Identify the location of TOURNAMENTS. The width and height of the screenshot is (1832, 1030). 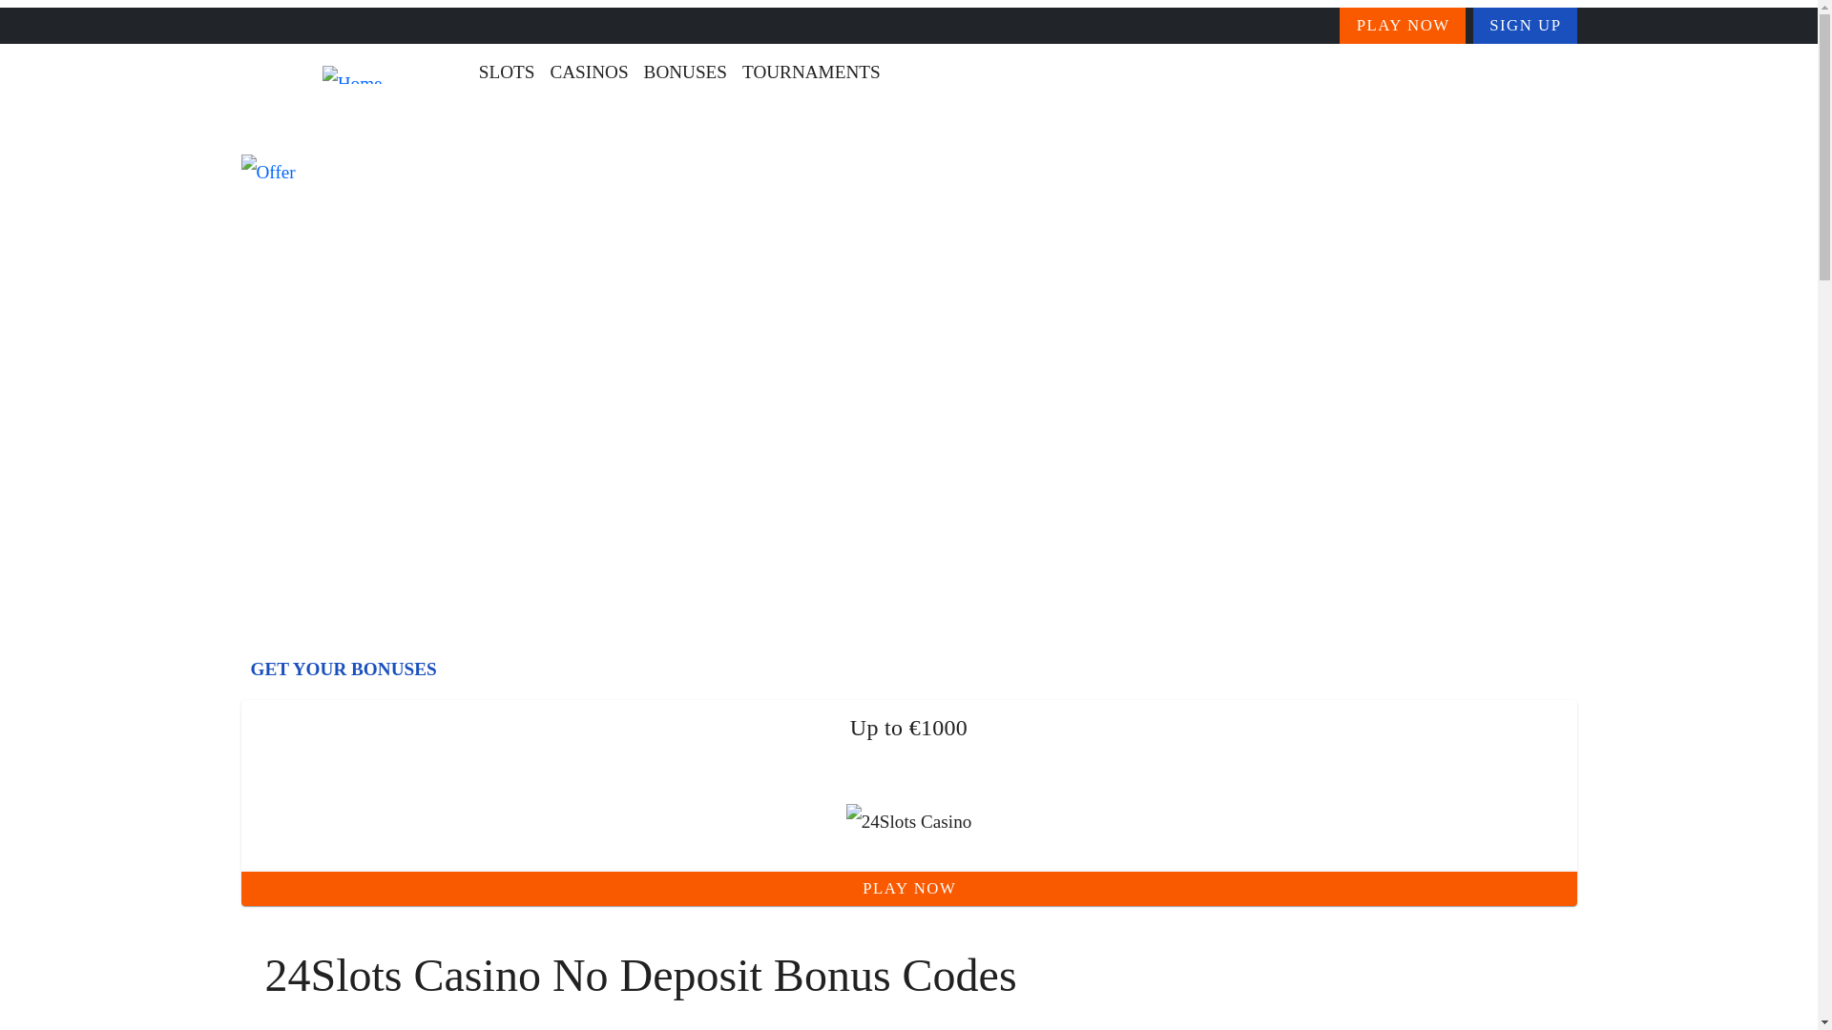
(811, 72).